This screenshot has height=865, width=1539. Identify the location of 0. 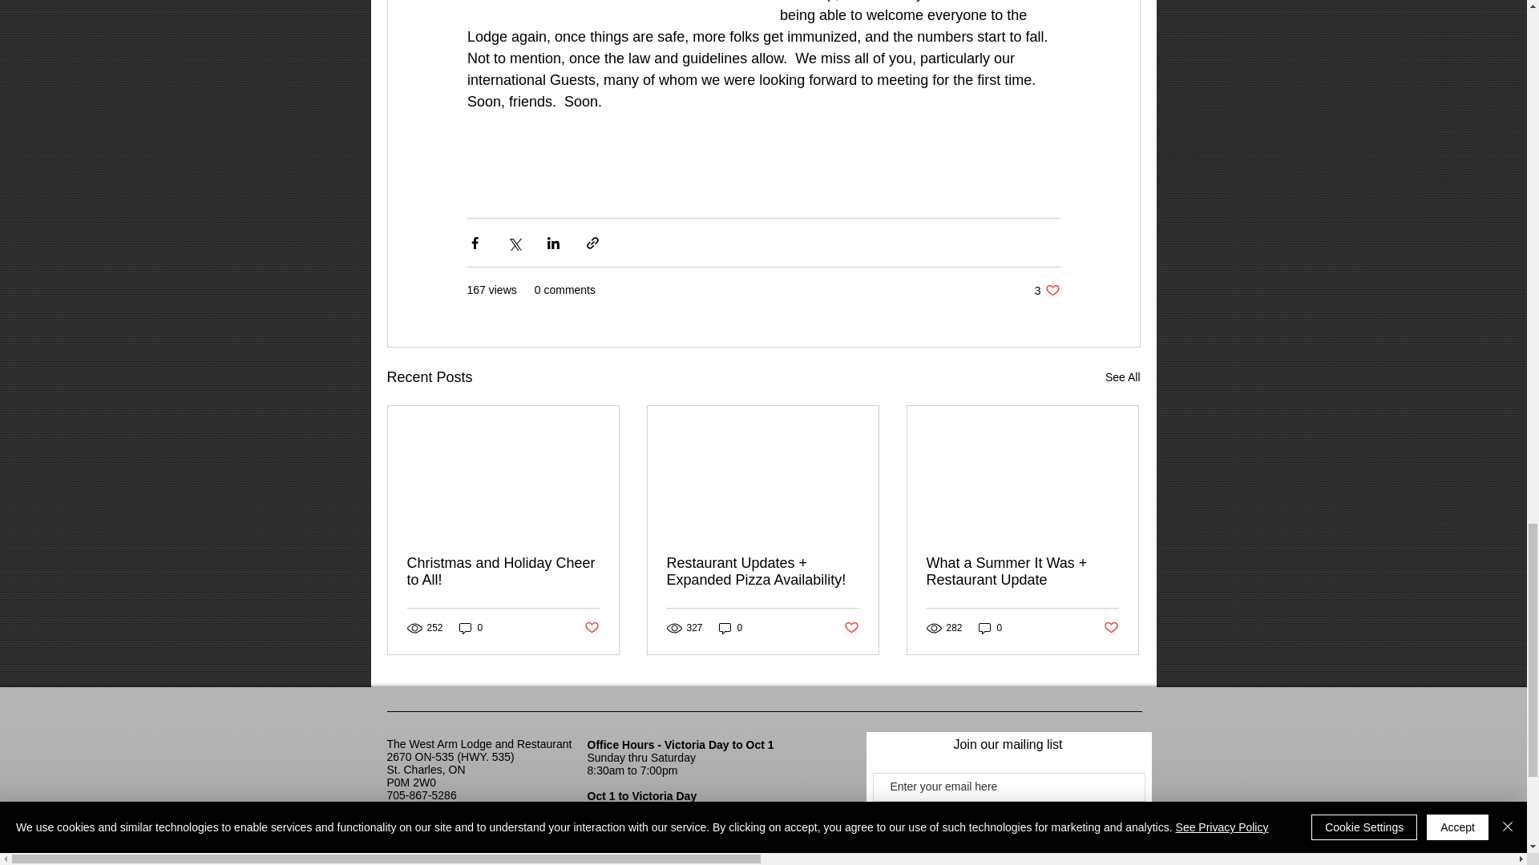
(590, 628).